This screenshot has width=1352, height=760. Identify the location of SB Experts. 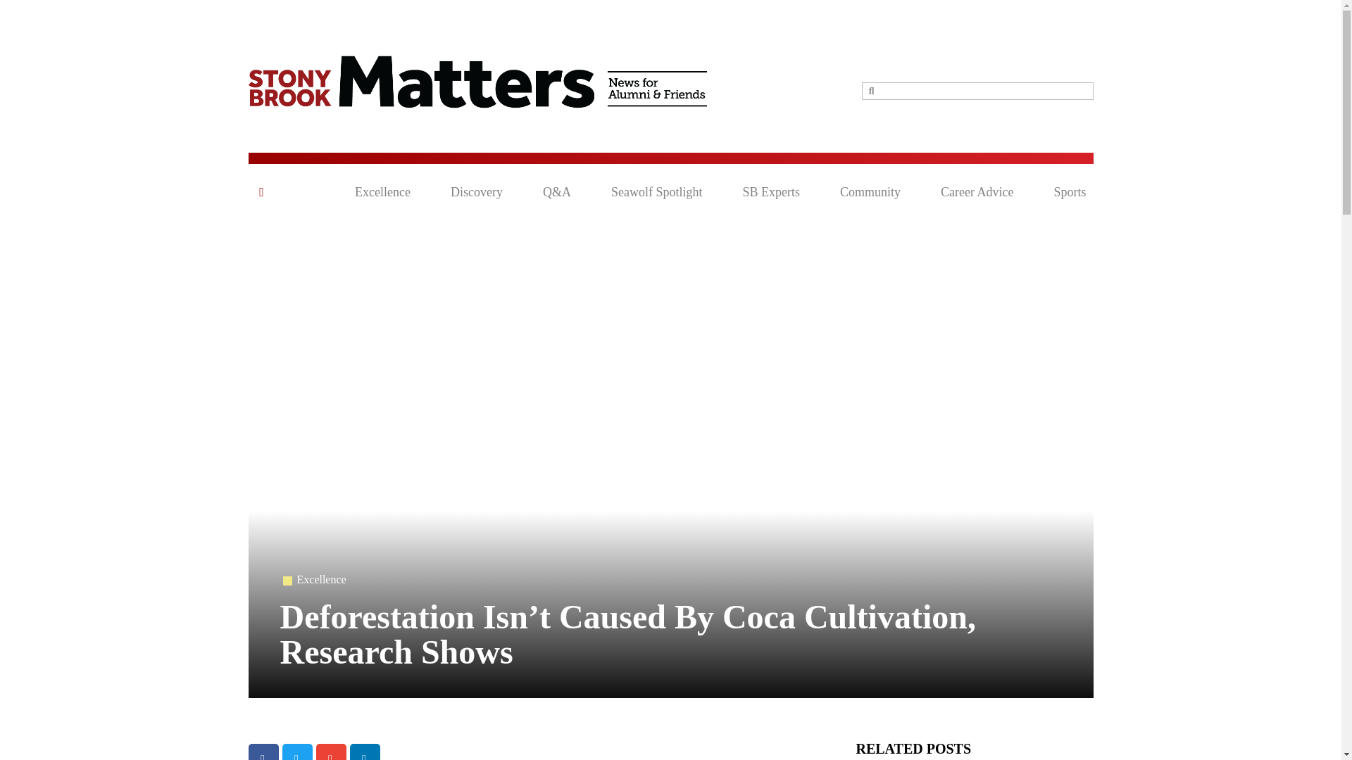
(771, 192).